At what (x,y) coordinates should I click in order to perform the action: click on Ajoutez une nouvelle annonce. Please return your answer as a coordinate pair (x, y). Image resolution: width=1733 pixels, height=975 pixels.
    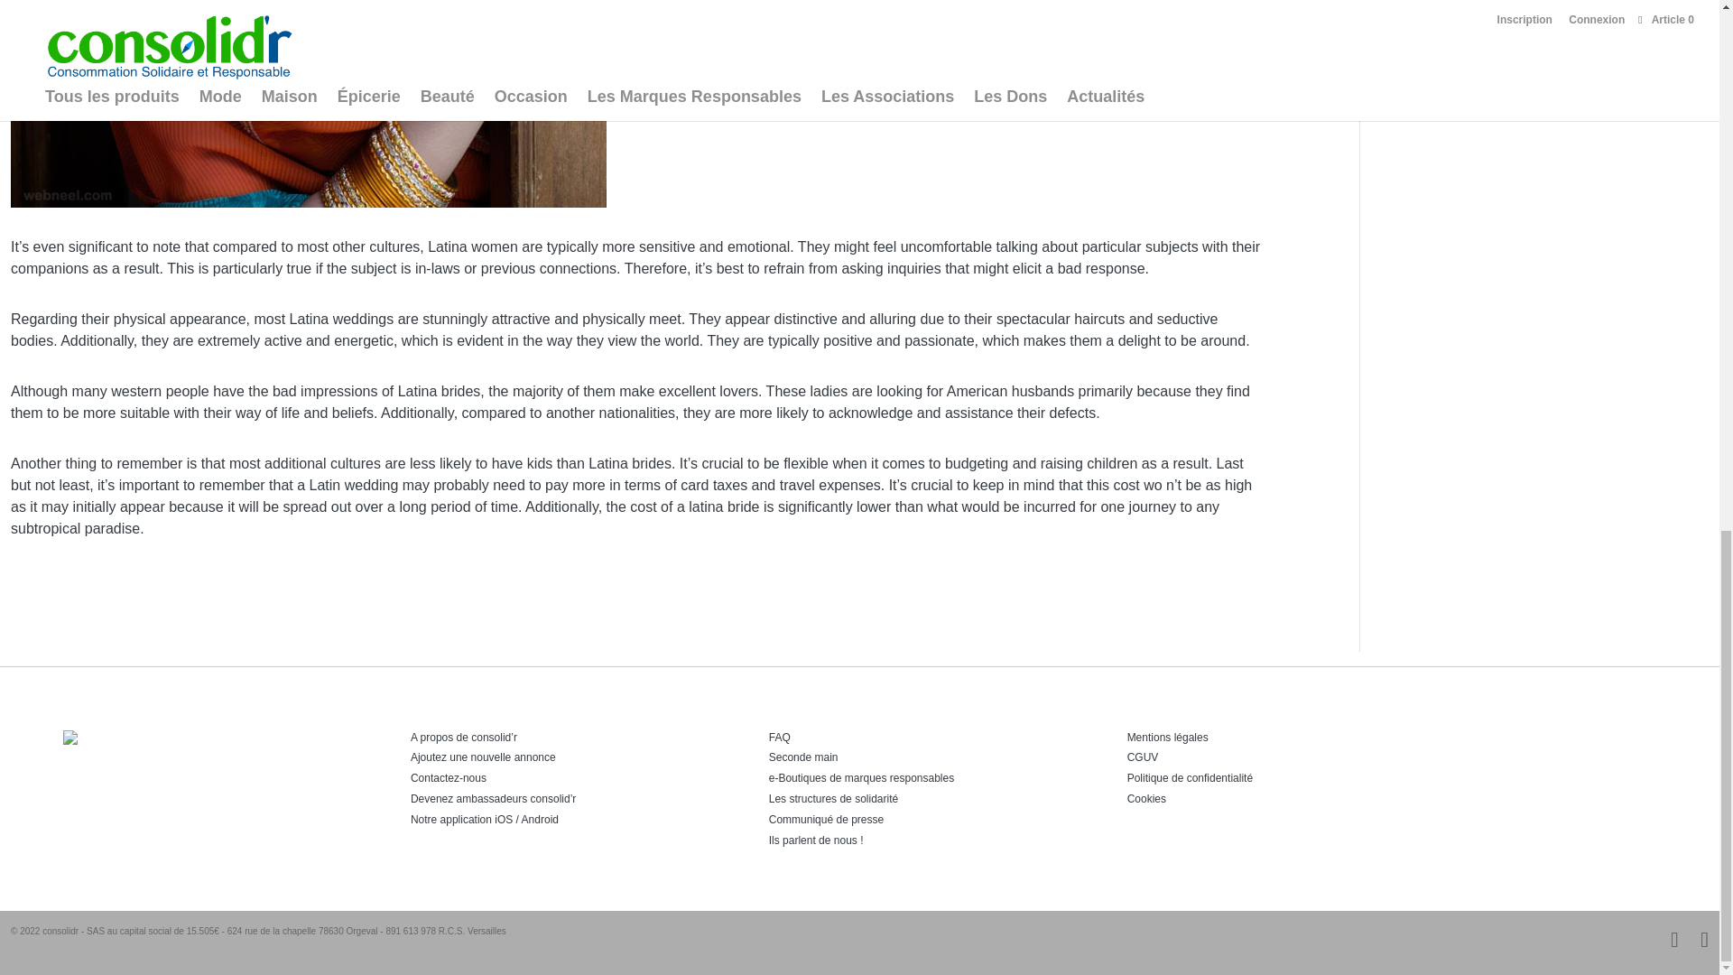
    Looking at the image, I should click on (484, 757).